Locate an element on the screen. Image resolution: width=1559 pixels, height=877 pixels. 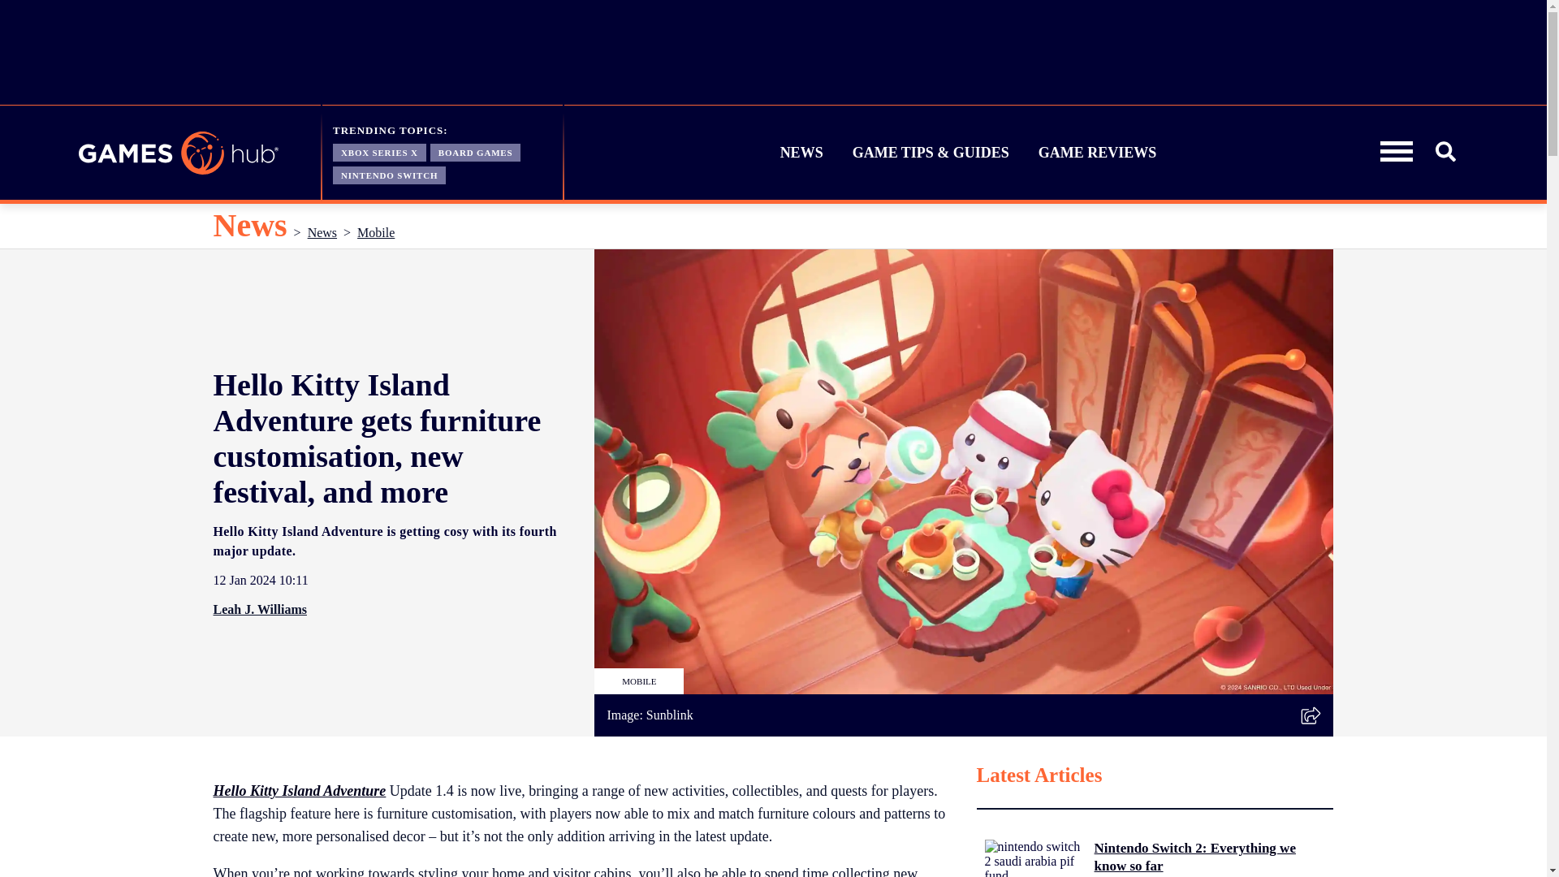
XBOX SERIES X is located at coordinates (379, 151).